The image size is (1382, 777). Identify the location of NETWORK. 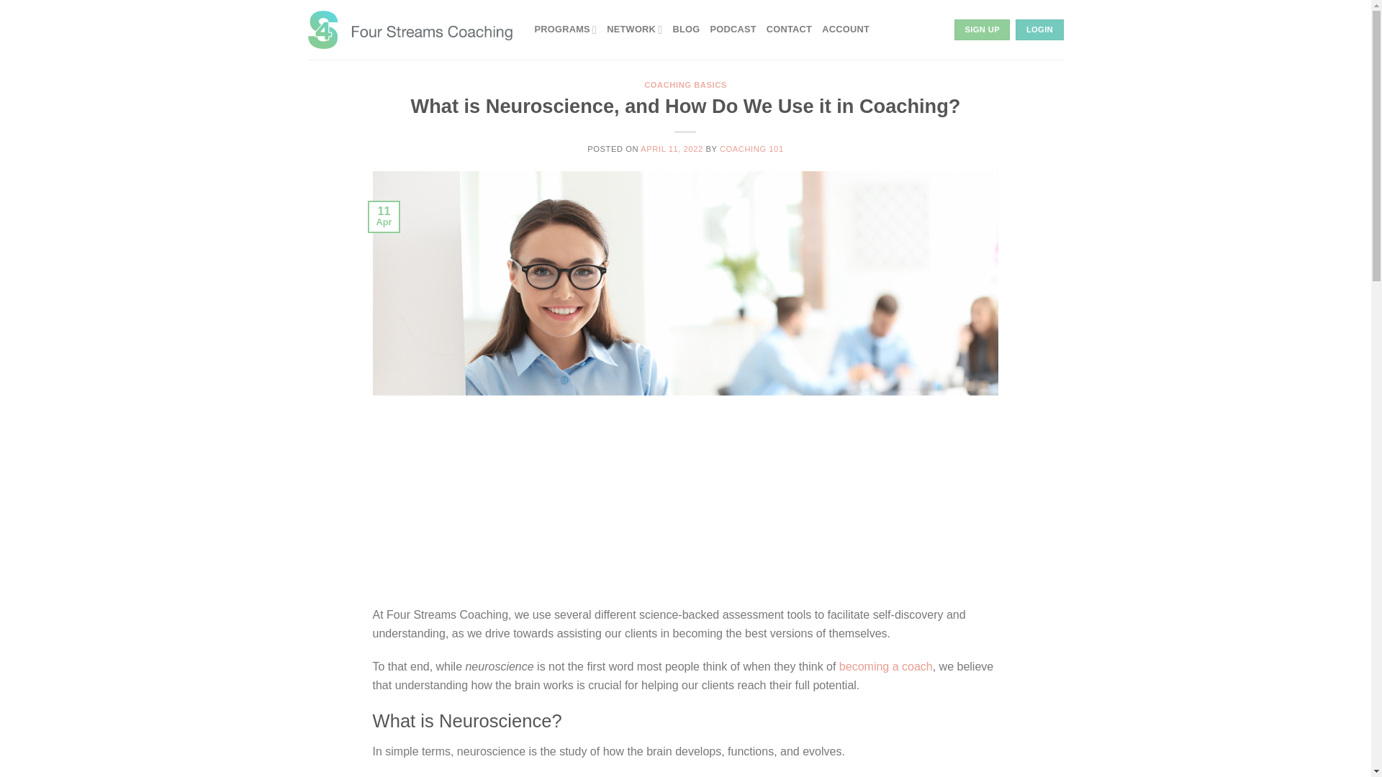
(633, 29).